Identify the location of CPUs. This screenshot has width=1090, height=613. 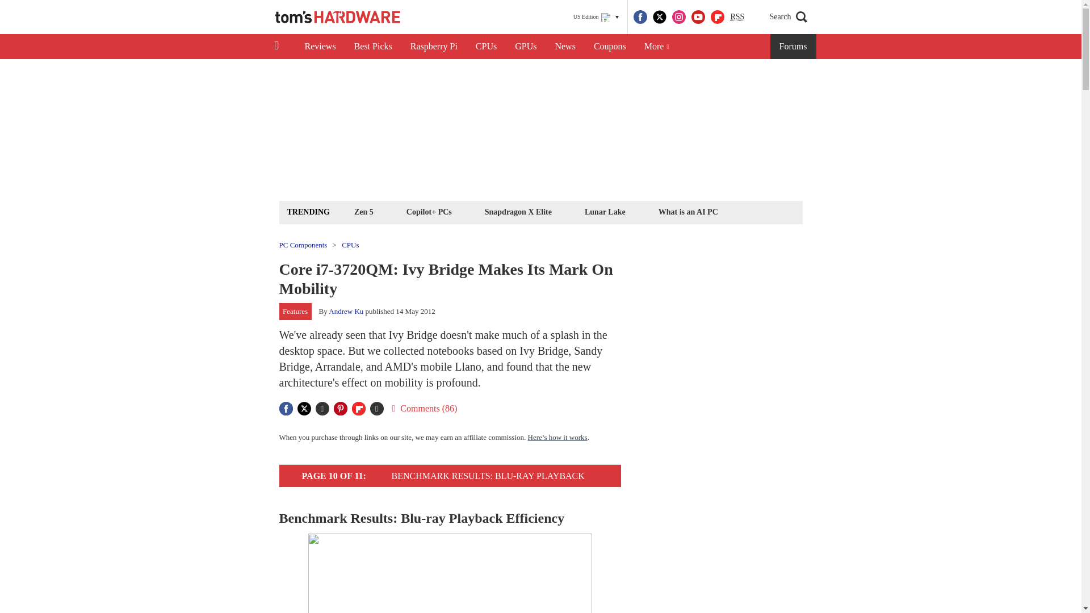
(486, 47).